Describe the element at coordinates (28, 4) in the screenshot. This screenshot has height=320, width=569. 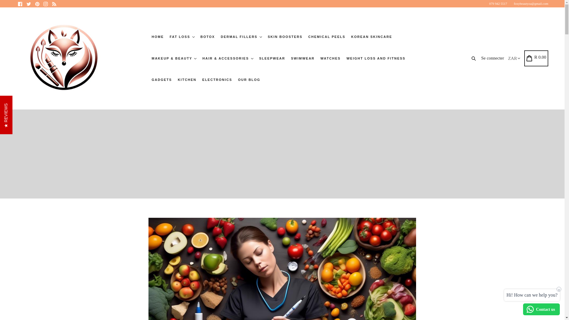
I see `Foxy Beauty sur Twitter` at that location.